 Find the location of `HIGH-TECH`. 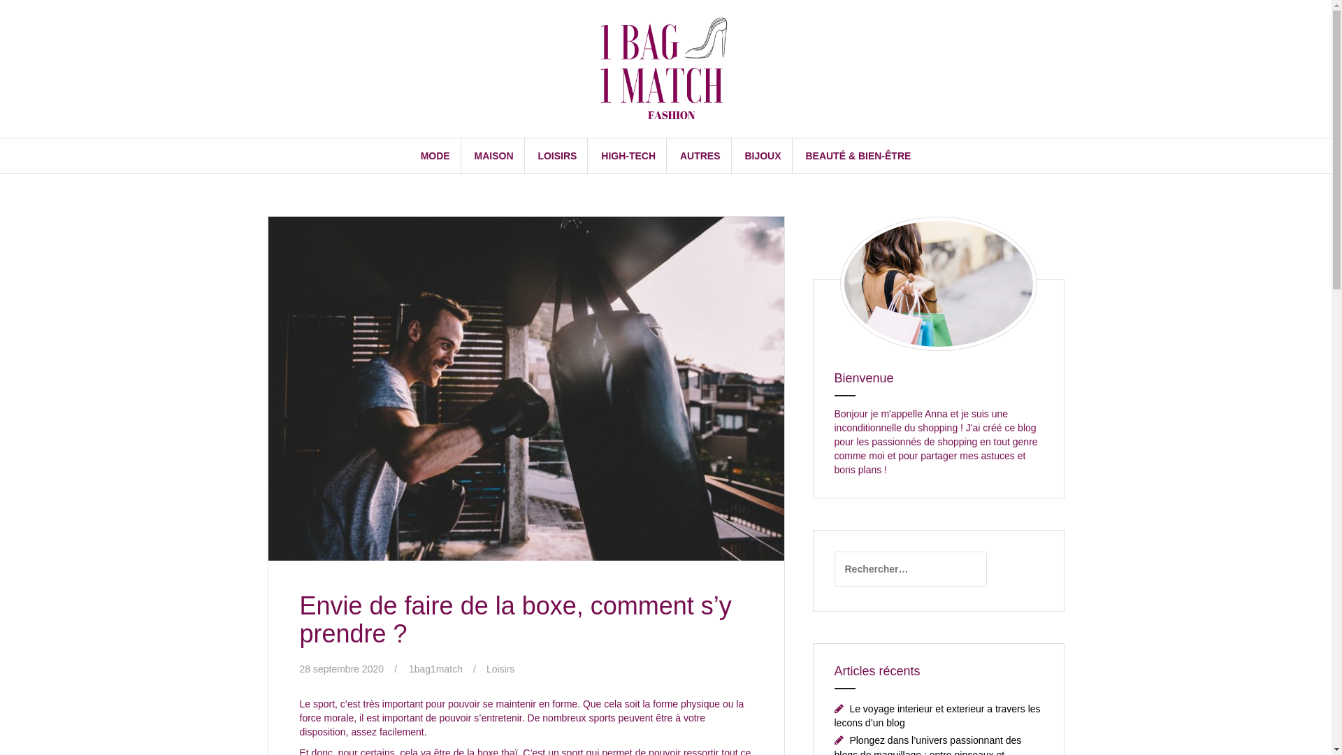

HIGH-TECH is located at coordinates (628, 156).